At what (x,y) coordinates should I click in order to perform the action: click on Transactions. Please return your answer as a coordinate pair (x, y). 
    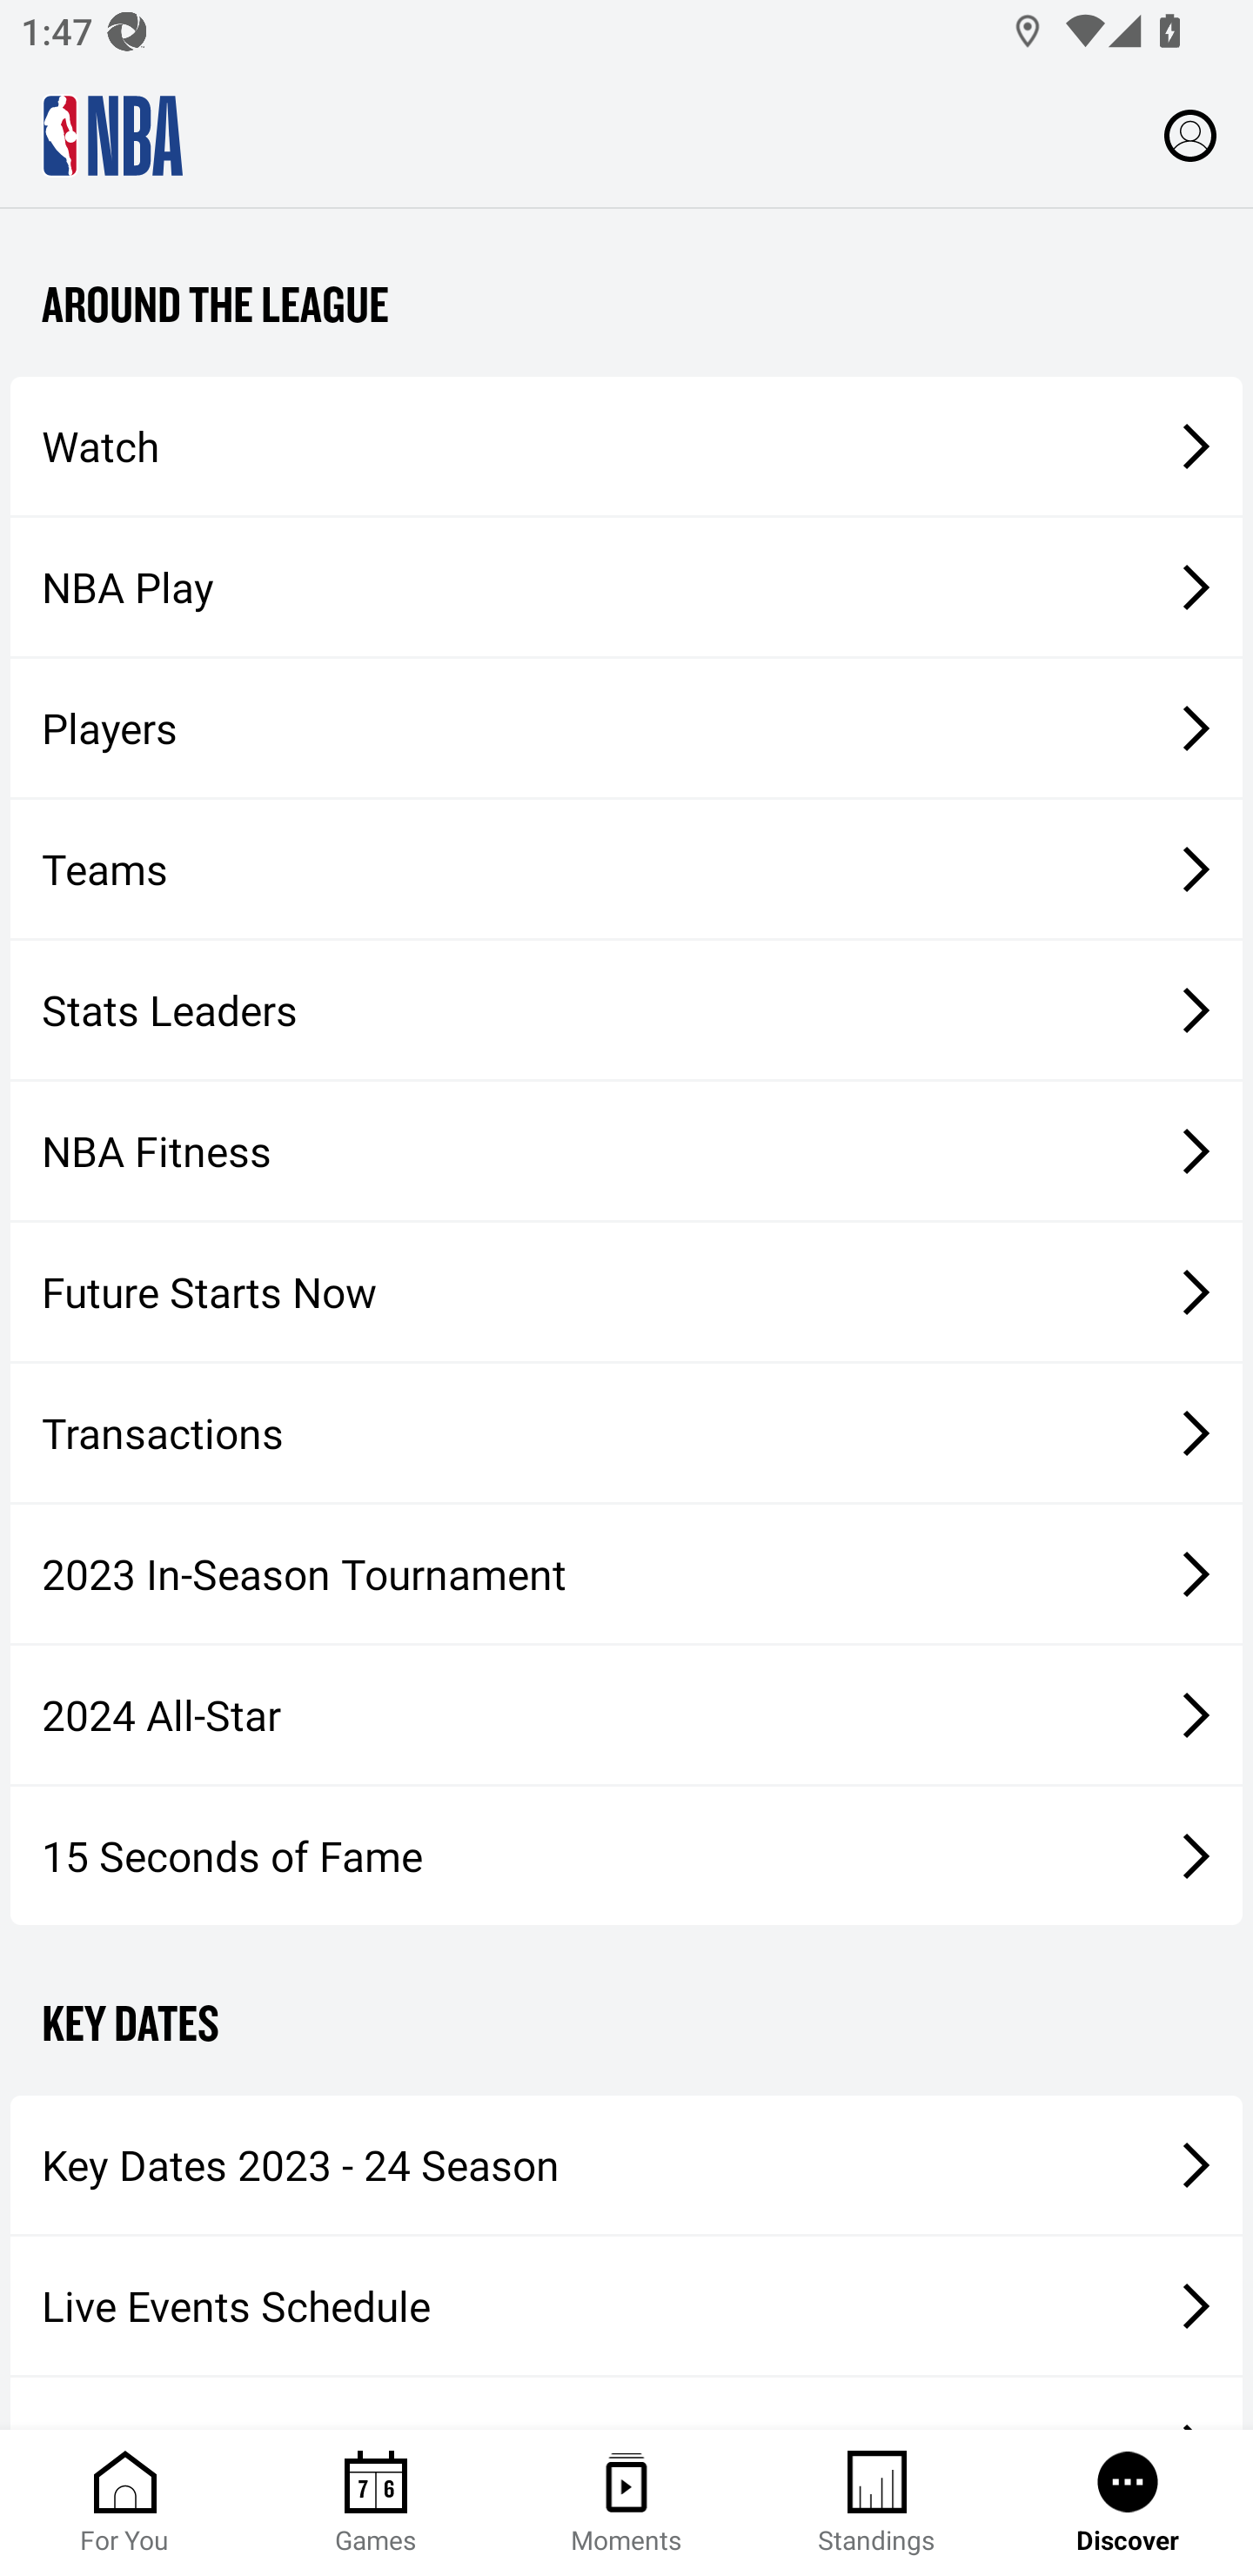
    Looking at the image, I should click on (626, 1432).